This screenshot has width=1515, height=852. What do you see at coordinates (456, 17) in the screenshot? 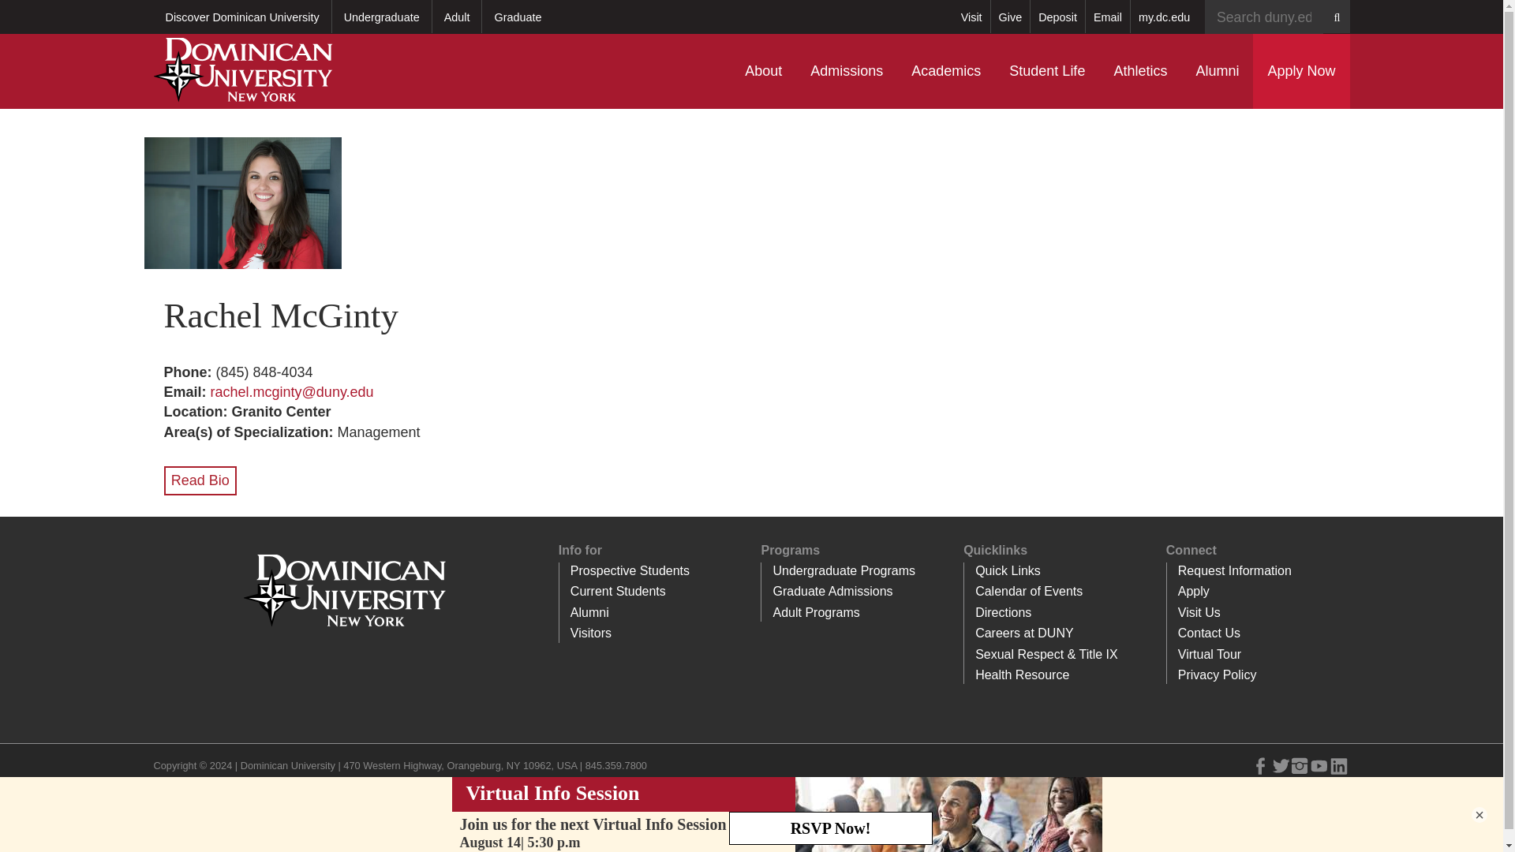
I see `Adult` at bounding box center [456, 17].